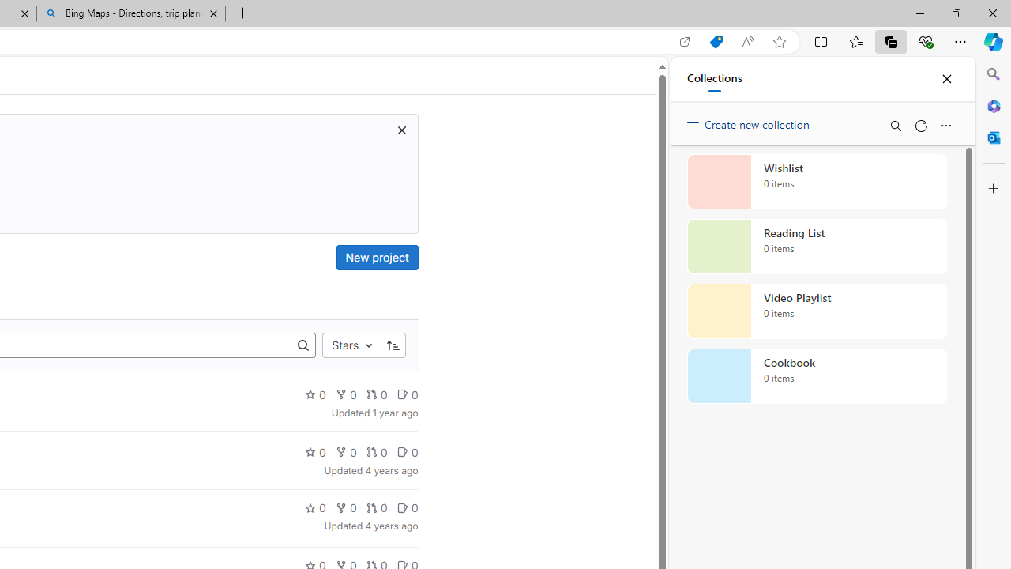  I want to click on Sort direction: Ascending, so click(393, 346).